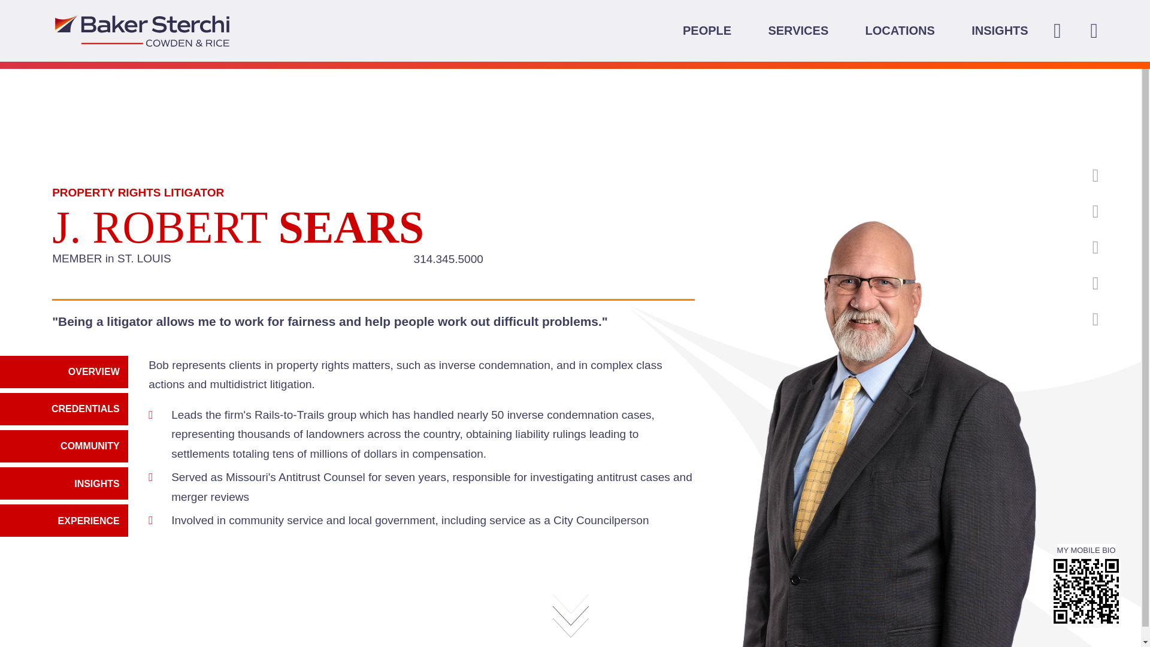 This screenshot has width=1150, height=647. Describe the element at coordinates (1000, 30) in the screenshot. I see `INSIGHTS` at that location.